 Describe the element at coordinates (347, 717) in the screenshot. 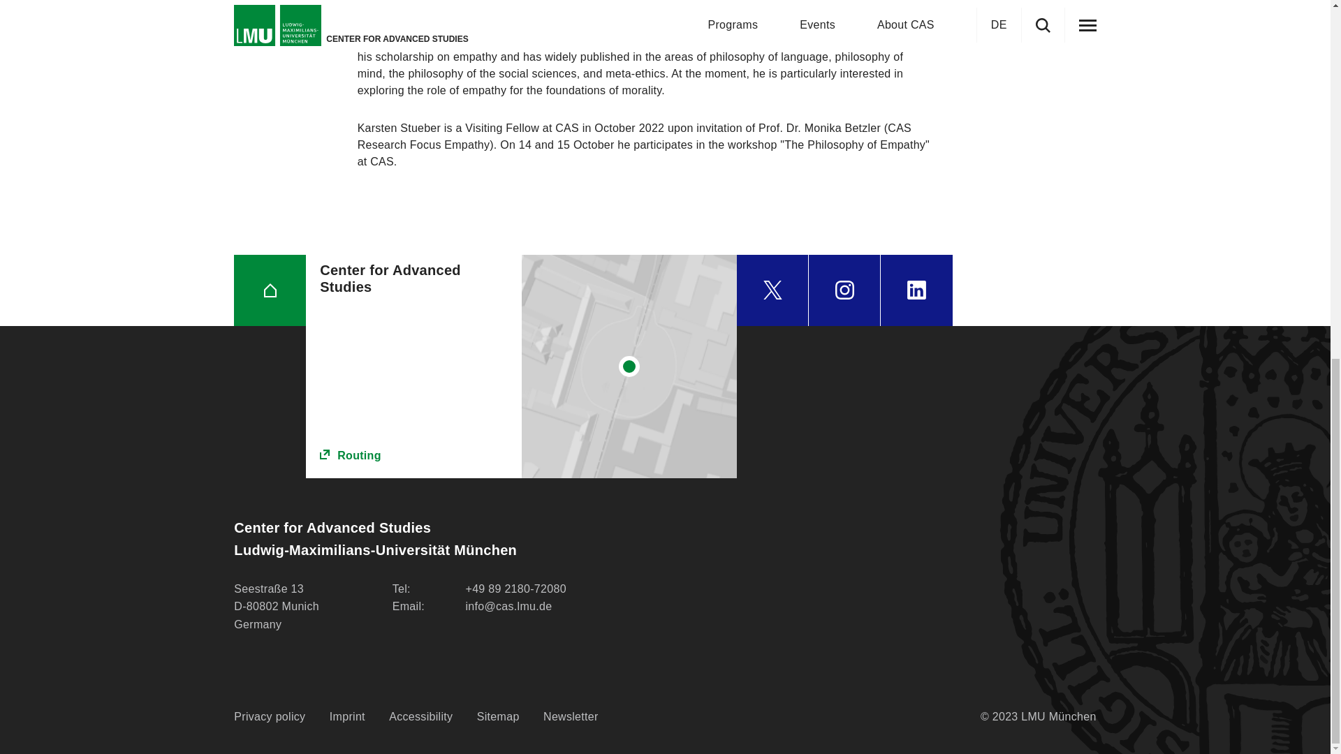

I see `Imprint` at that location.